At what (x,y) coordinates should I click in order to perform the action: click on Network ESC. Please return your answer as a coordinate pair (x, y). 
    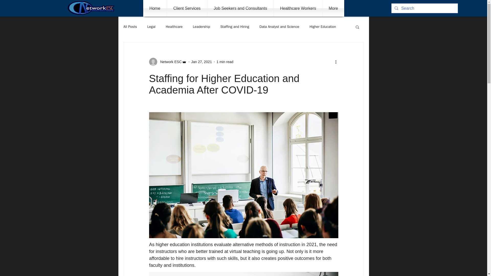
    Looking at the image, I should click on (169, 62).